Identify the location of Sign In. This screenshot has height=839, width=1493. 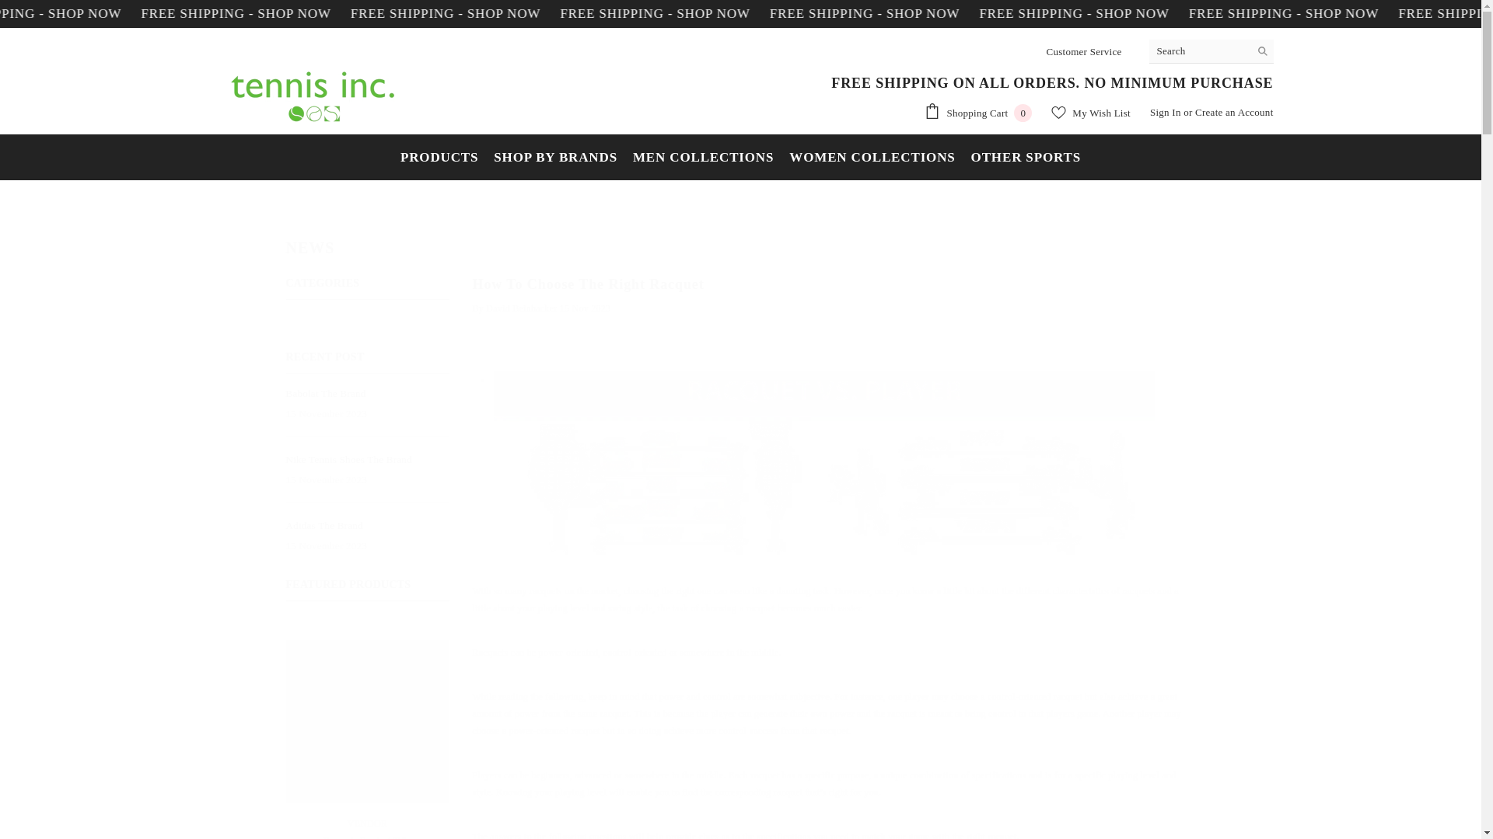
(740, 243).